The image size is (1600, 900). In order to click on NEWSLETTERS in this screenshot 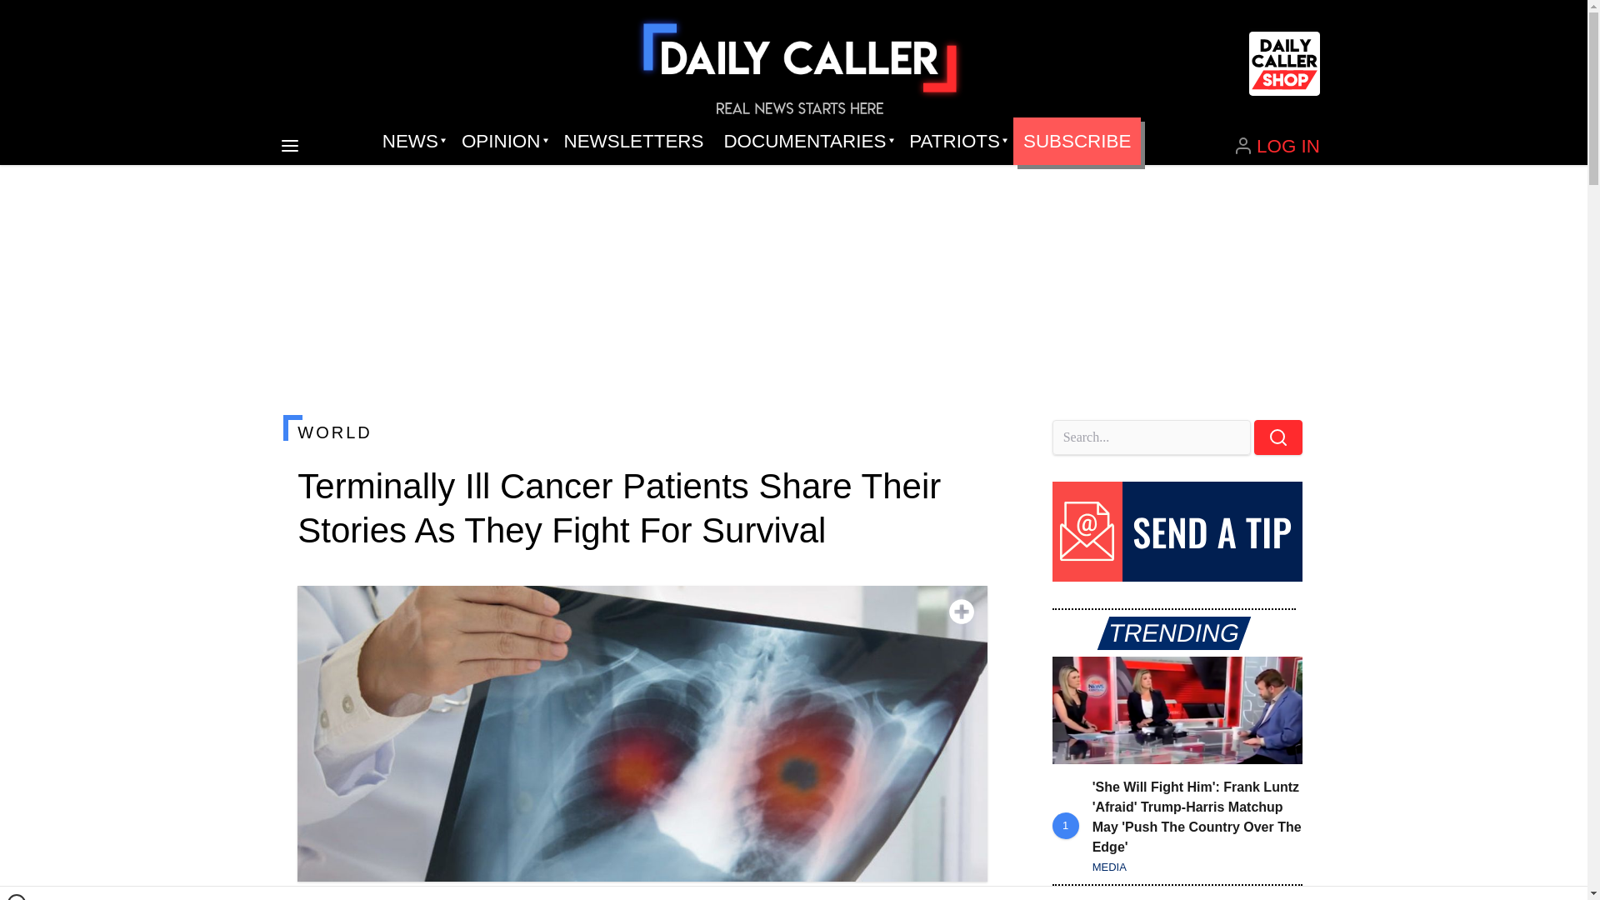, I will do `click(633, 142)`.